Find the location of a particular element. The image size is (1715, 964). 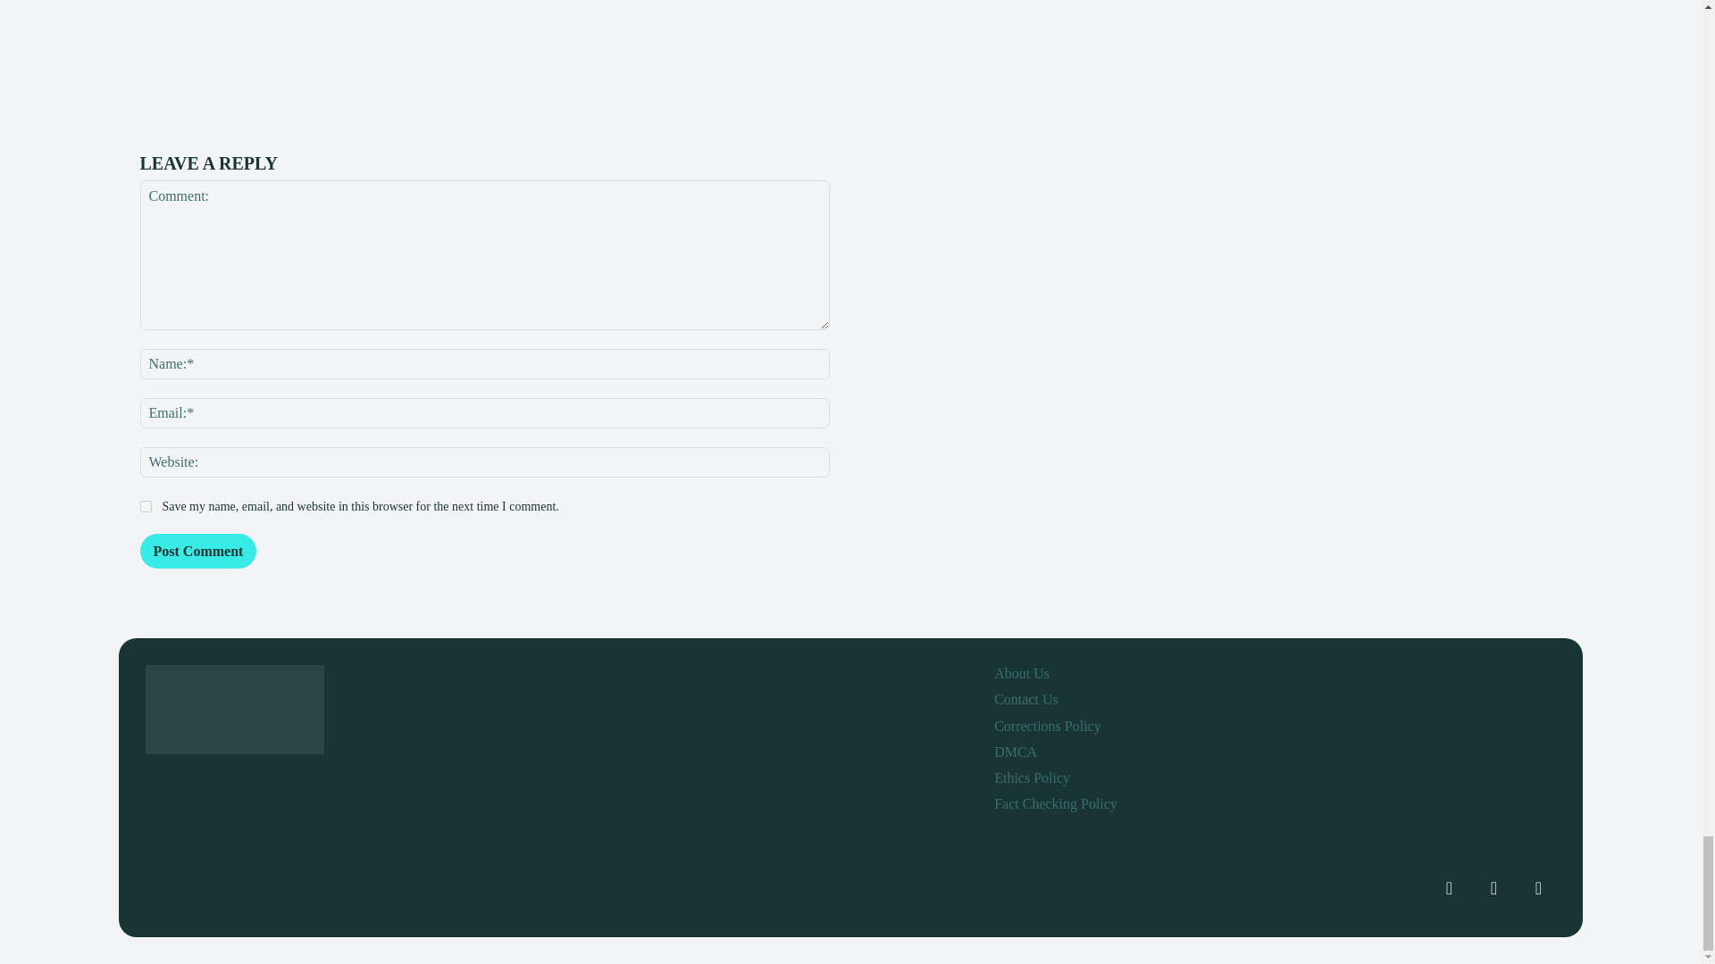

yes is located at coordinates (145, 505).